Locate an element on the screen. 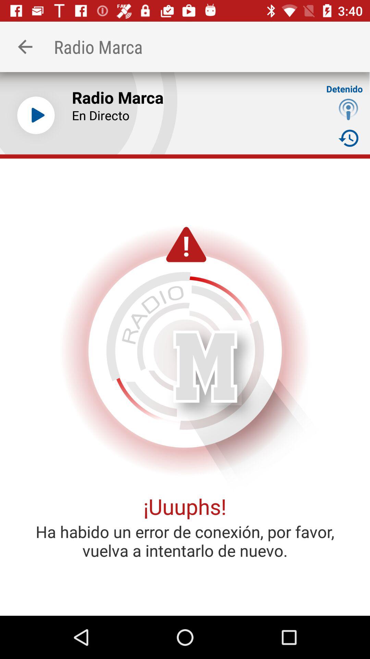  start audio playback is located at coordinates (36, 115).